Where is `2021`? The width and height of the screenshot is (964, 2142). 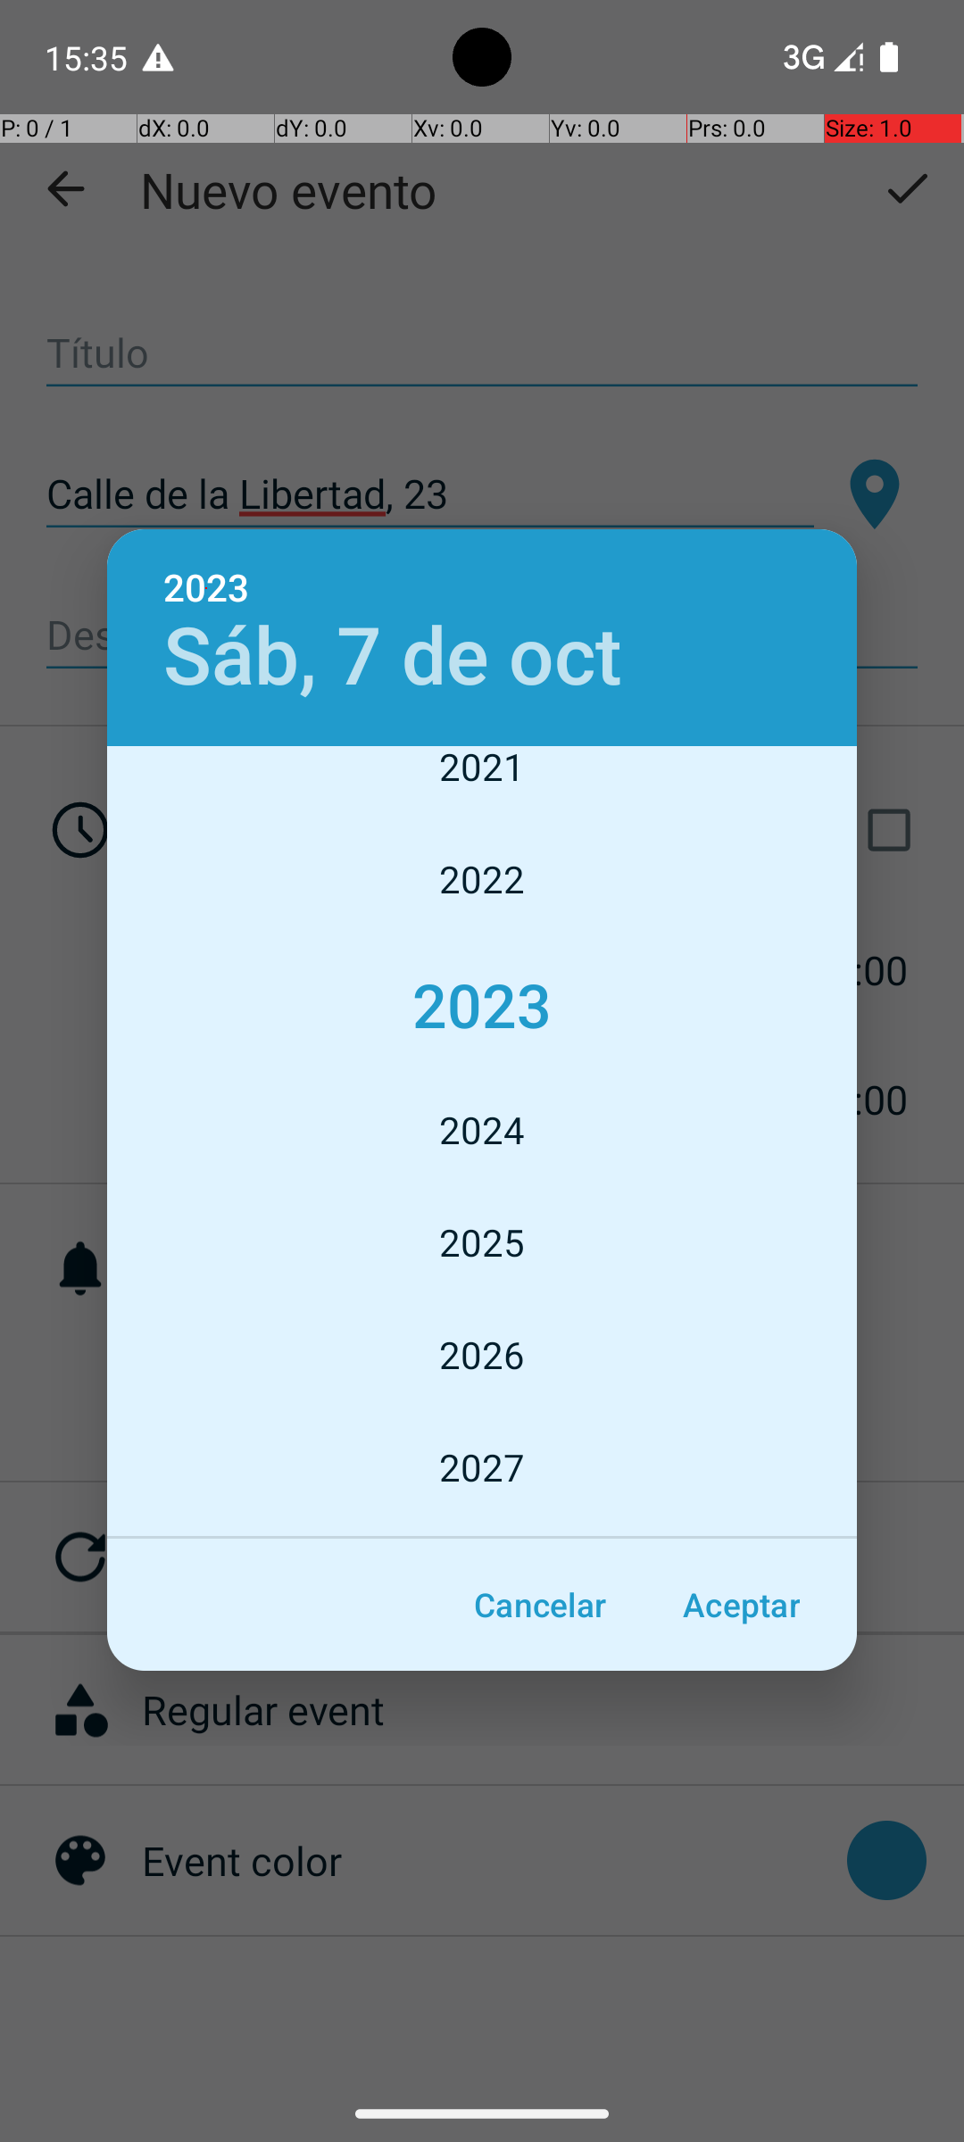 2021 is located at coordinates (482, 785).